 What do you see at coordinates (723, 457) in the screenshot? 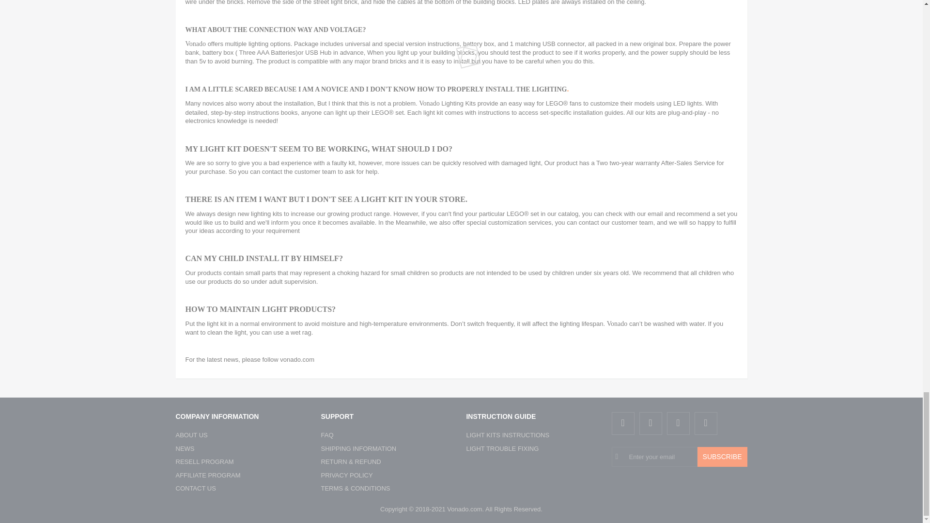
I see `Subscribe` at bounding box center [723, 457].